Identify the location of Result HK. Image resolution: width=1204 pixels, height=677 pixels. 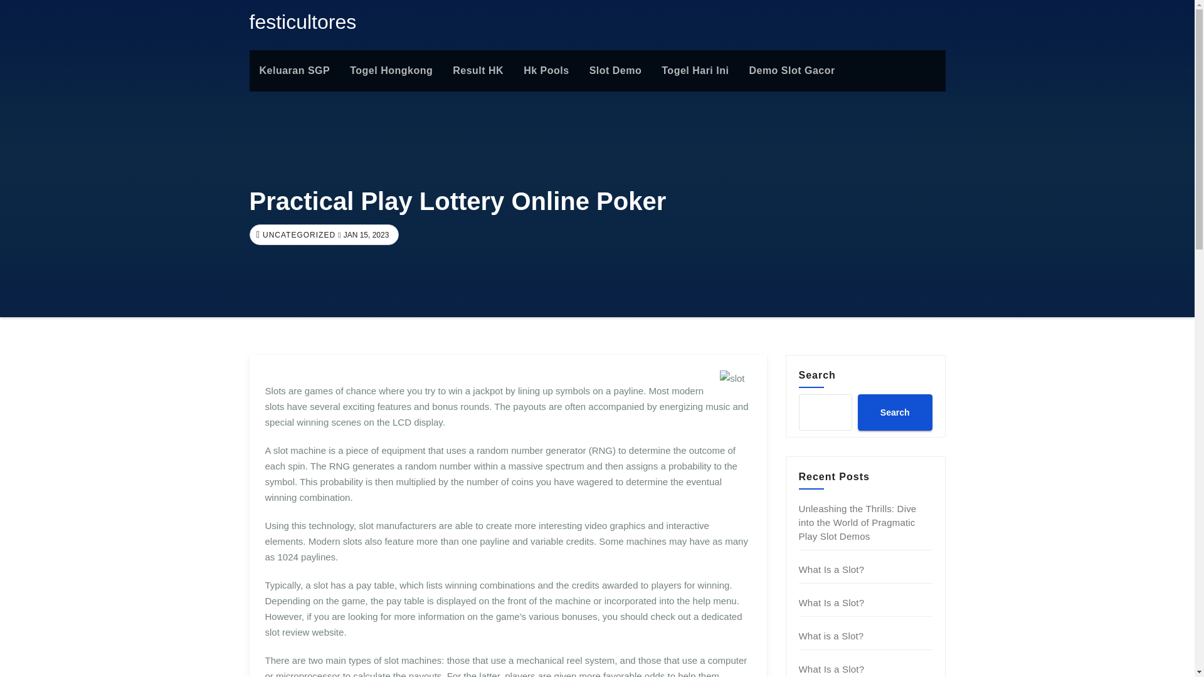
(478, 70).